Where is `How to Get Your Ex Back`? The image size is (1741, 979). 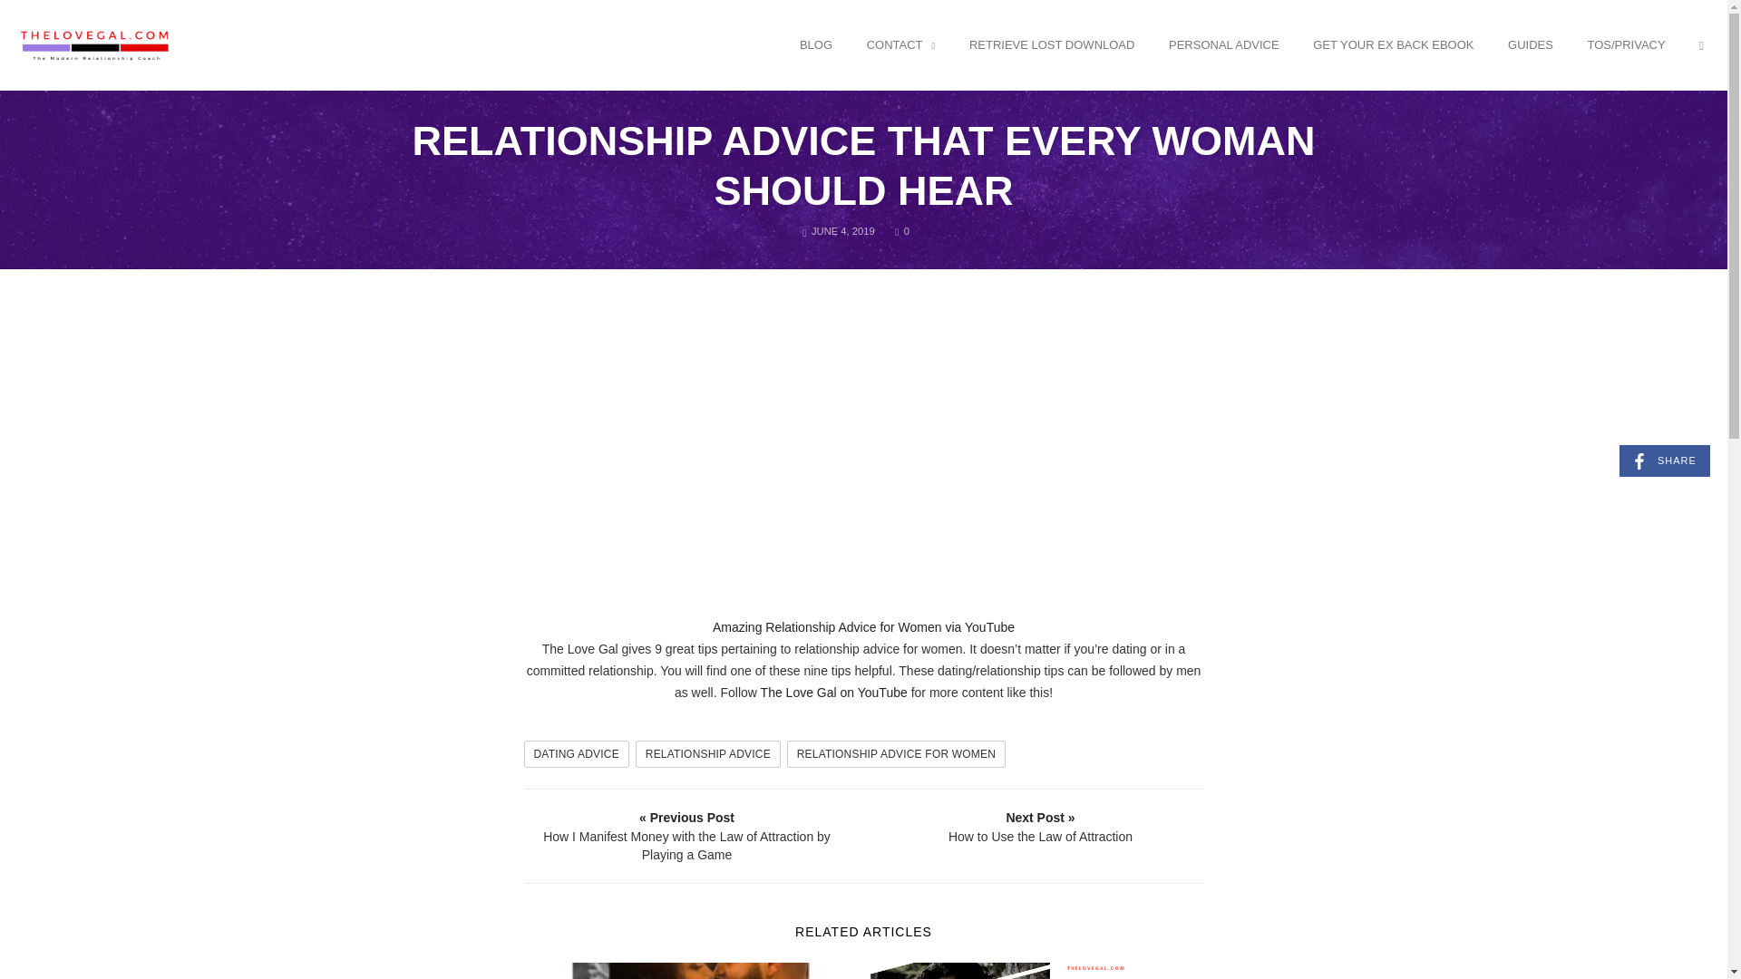 How to Get Your Ex Back is located at coordinates (96, 44).